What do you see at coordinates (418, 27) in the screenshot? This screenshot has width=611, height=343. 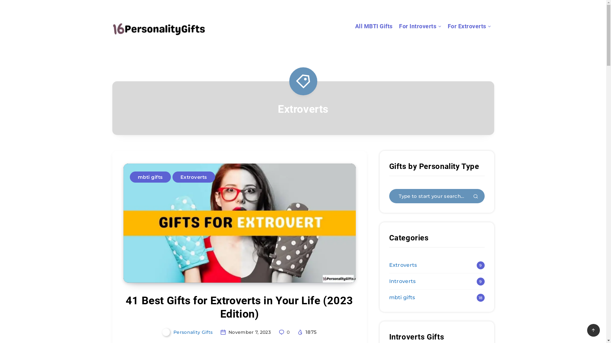 I see `For Introverts` at bounding box center [418, 27].